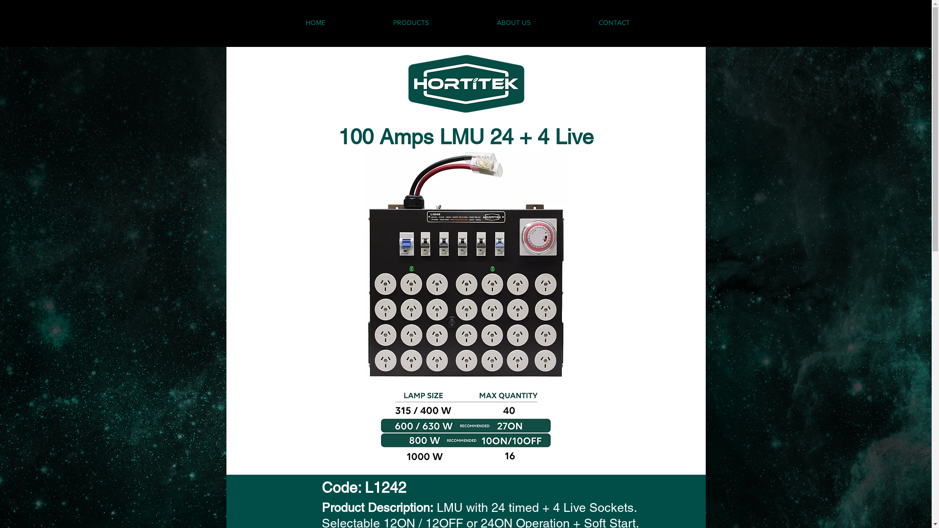 The height and width of the screenshot is (528, 939). What do you see at coordinates (614, 22) in the screenshot?
I see `CONTACT` at bounding box center [614, 22].